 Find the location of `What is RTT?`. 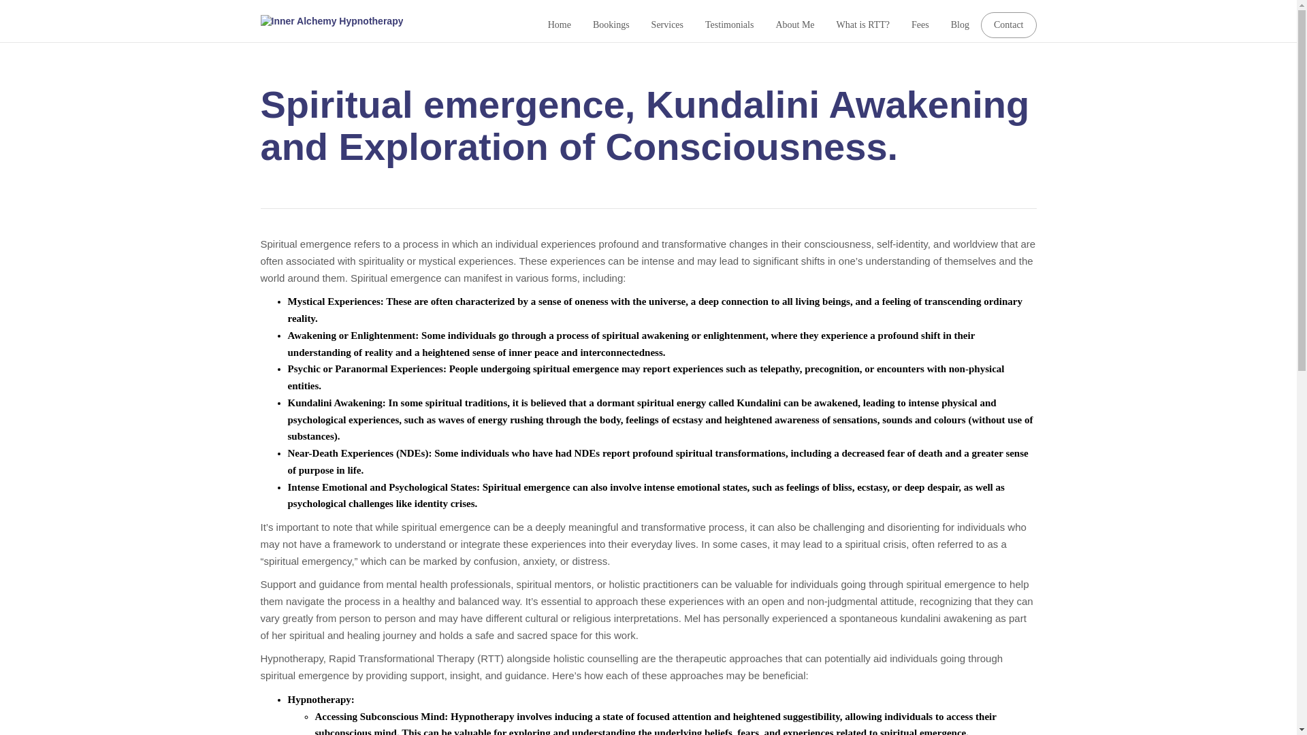

What is RTT? is located at coordinates (863, 24).